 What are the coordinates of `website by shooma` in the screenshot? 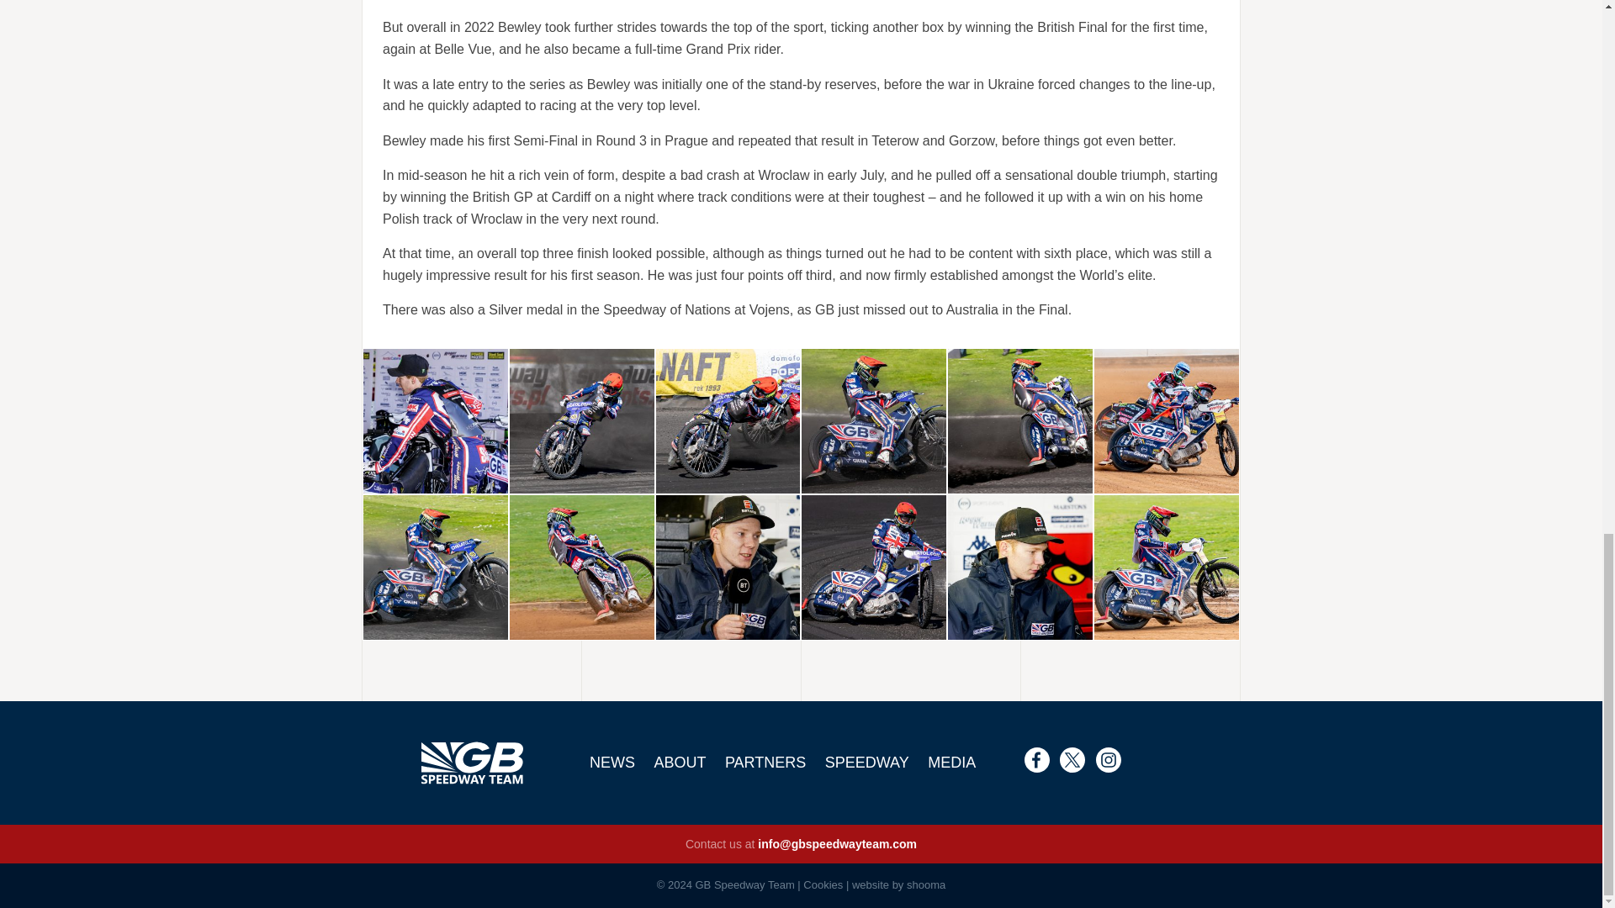 It's located at (898, 884).